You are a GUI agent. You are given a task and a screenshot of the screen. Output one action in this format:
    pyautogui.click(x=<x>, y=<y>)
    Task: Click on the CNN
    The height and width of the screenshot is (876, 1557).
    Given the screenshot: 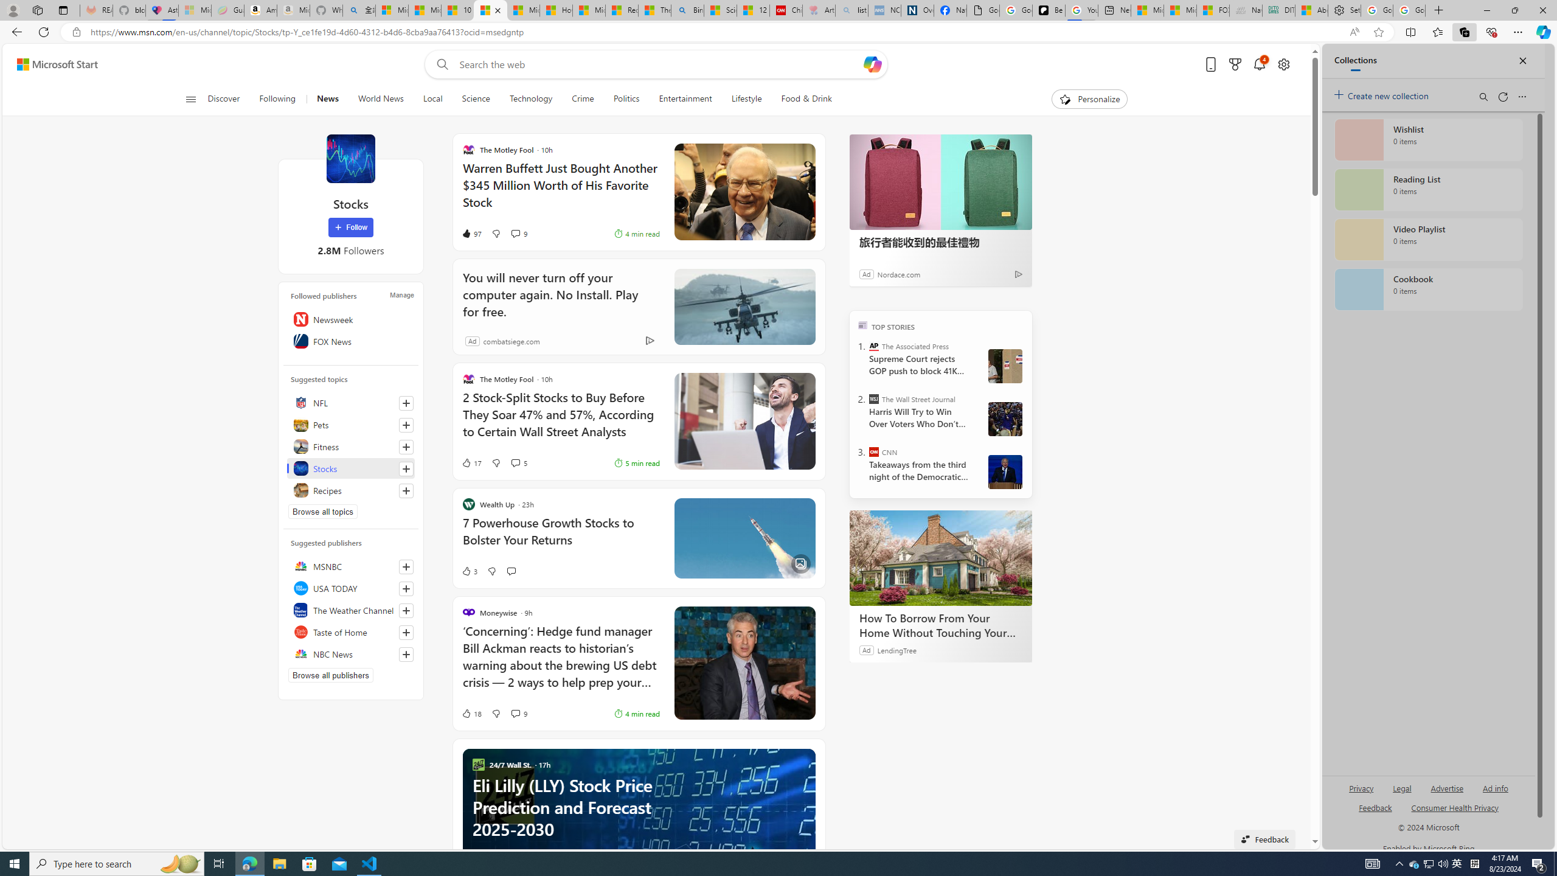 What is the action you would take?
    pyautogui.click(x=873, y=451)
    